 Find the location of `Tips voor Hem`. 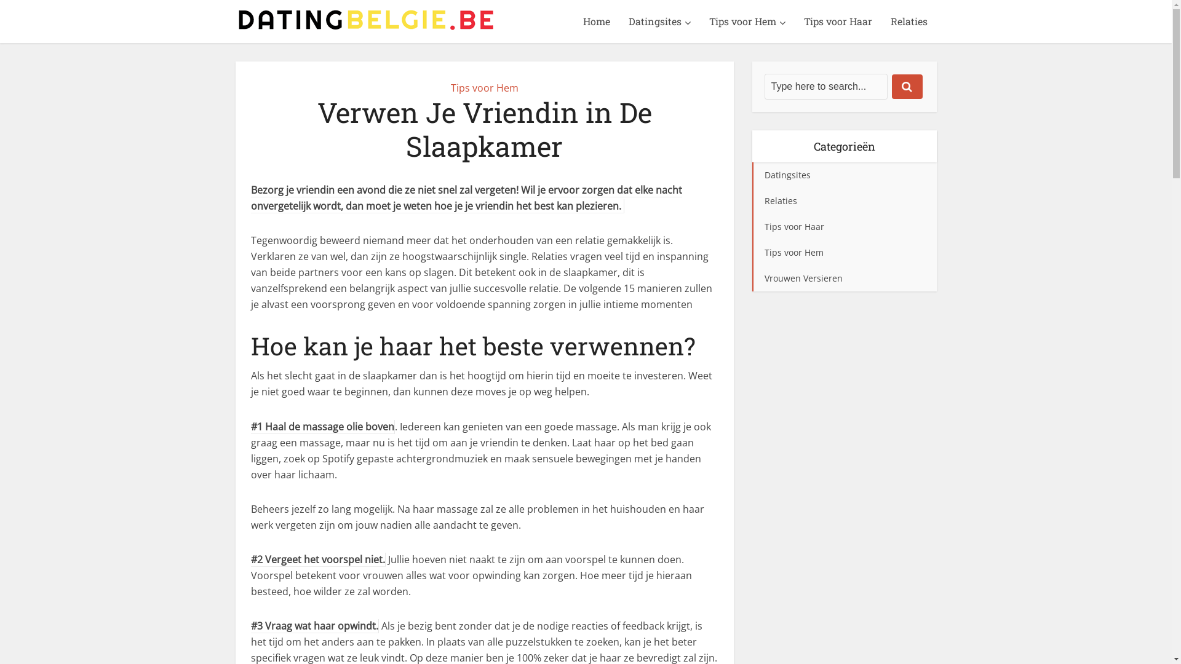

Tips voor Hem is located at coordinates (747, 22).